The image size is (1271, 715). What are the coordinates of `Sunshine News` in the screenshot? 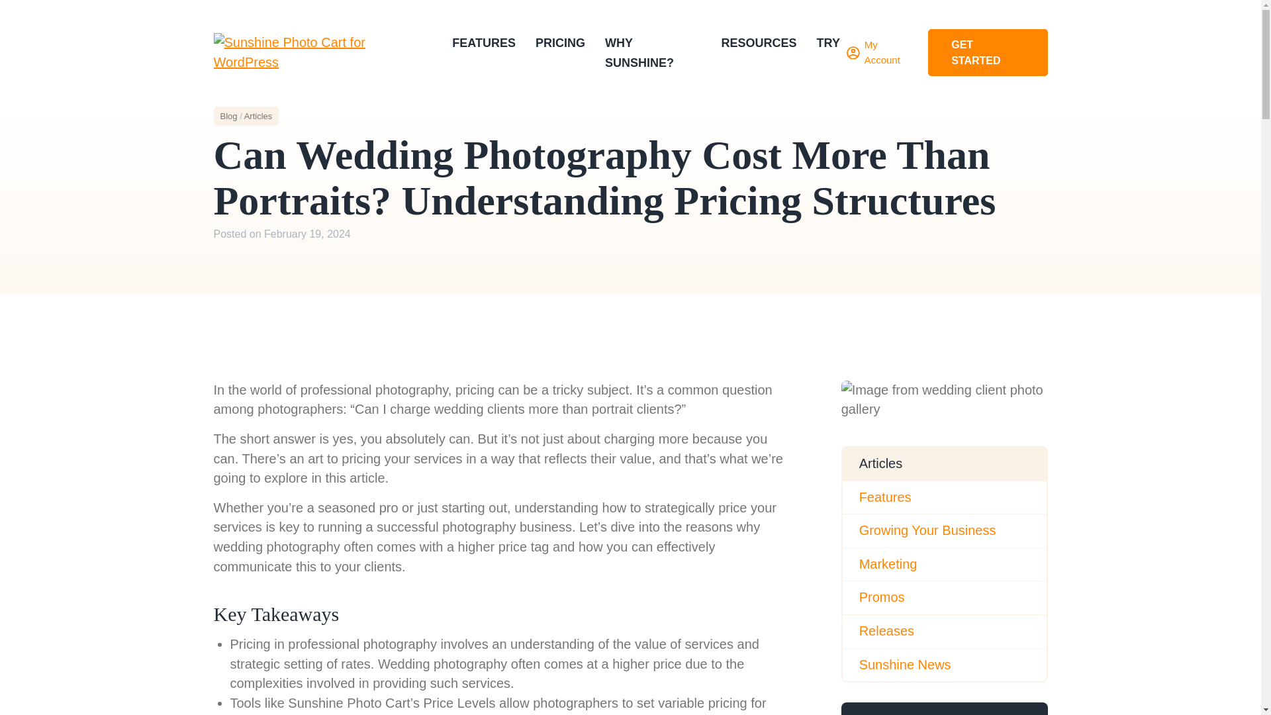 It's located at (944, 665).